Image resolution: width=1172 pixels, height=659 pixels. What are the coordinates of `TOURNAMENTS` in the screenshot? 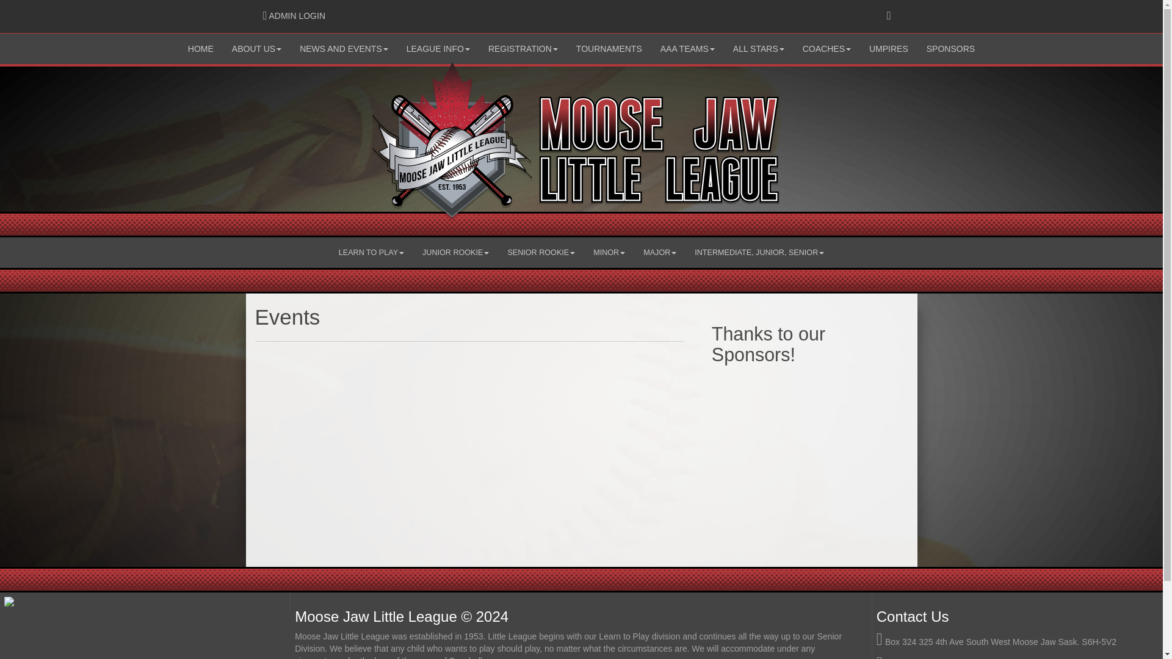 It's located at (758, 49).